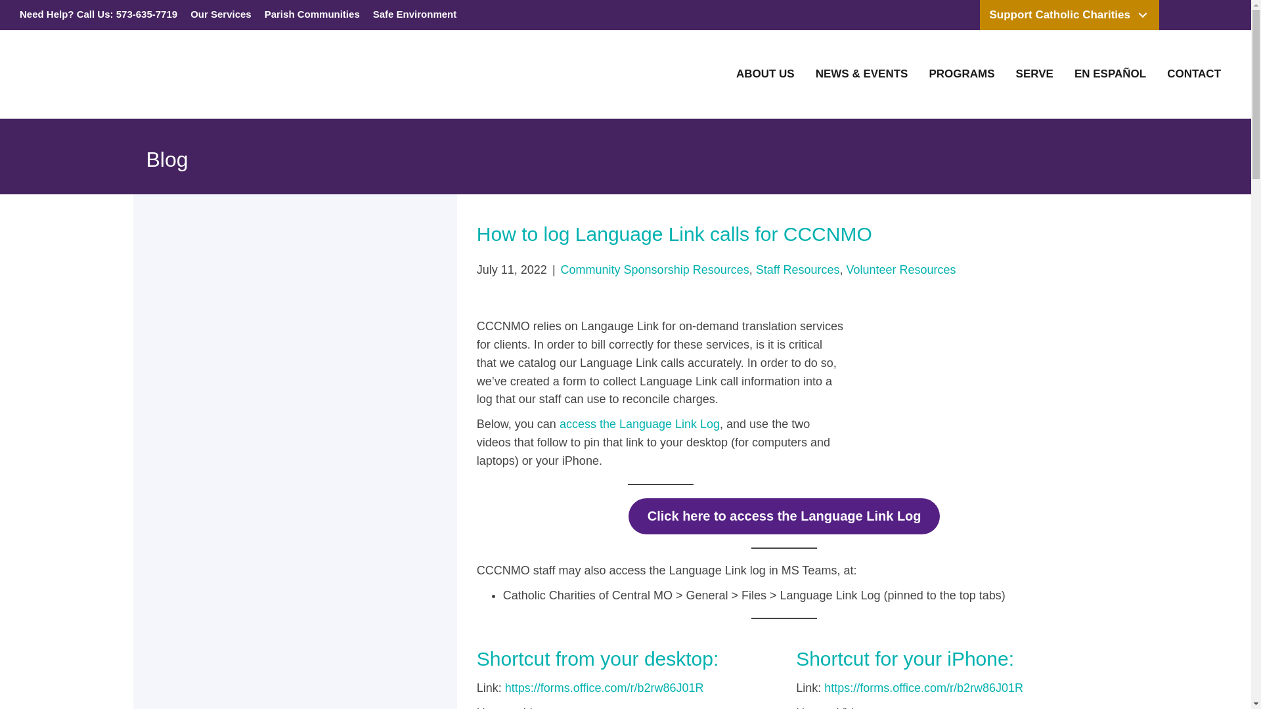 The height and width of the screenshot is (709, 1261). Describe the element at coordinates (221, 14) in the screenshot. I see `Our Services` at that location.